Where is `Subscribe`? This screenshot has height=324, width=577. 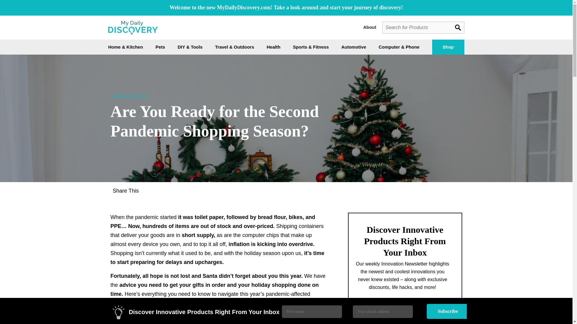
Subscribe is located at coordinates (448, 311).